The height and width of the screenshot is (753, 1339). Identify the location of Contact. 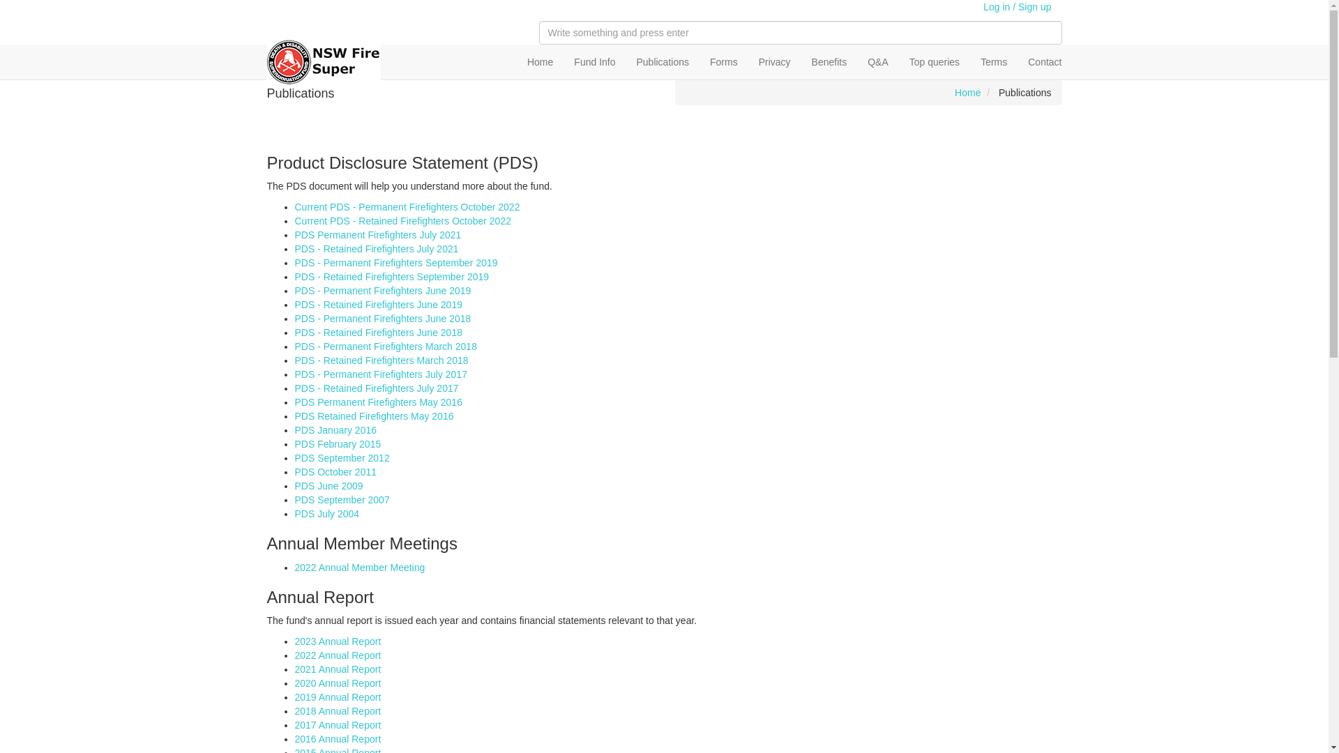
(1045, 62).